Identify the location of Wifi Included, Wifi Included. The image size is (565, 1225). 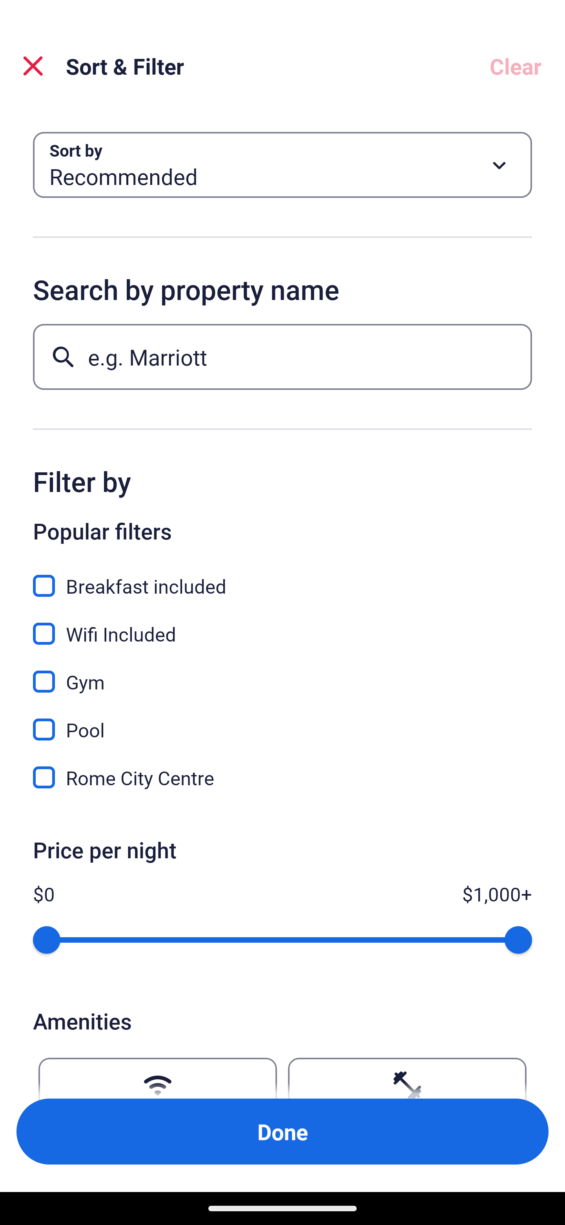
(282, 625).